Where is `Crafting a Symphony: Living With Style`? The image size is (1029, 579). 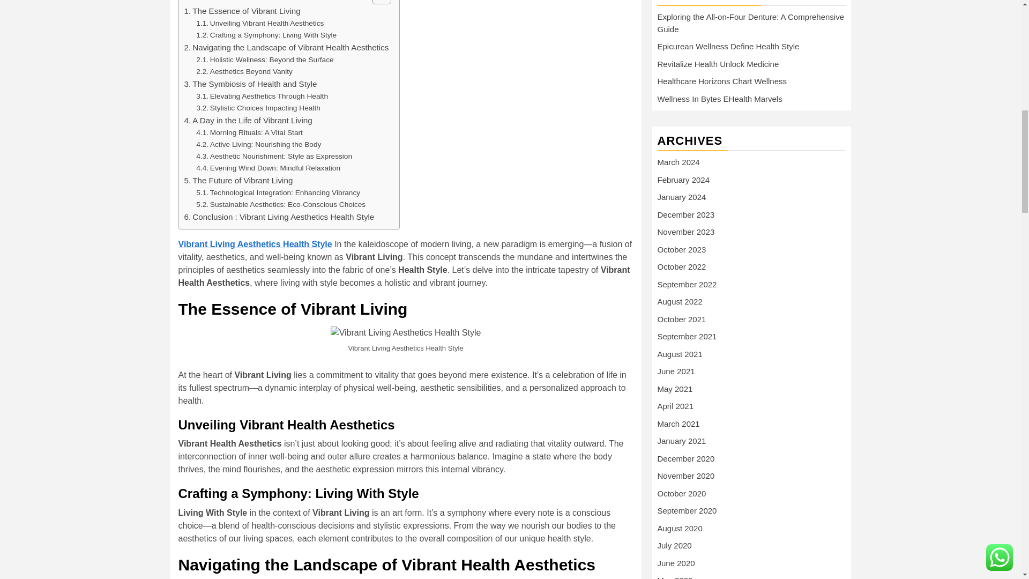 Crafting a Symphony: Living With Style is located at coordinates (266, 35).